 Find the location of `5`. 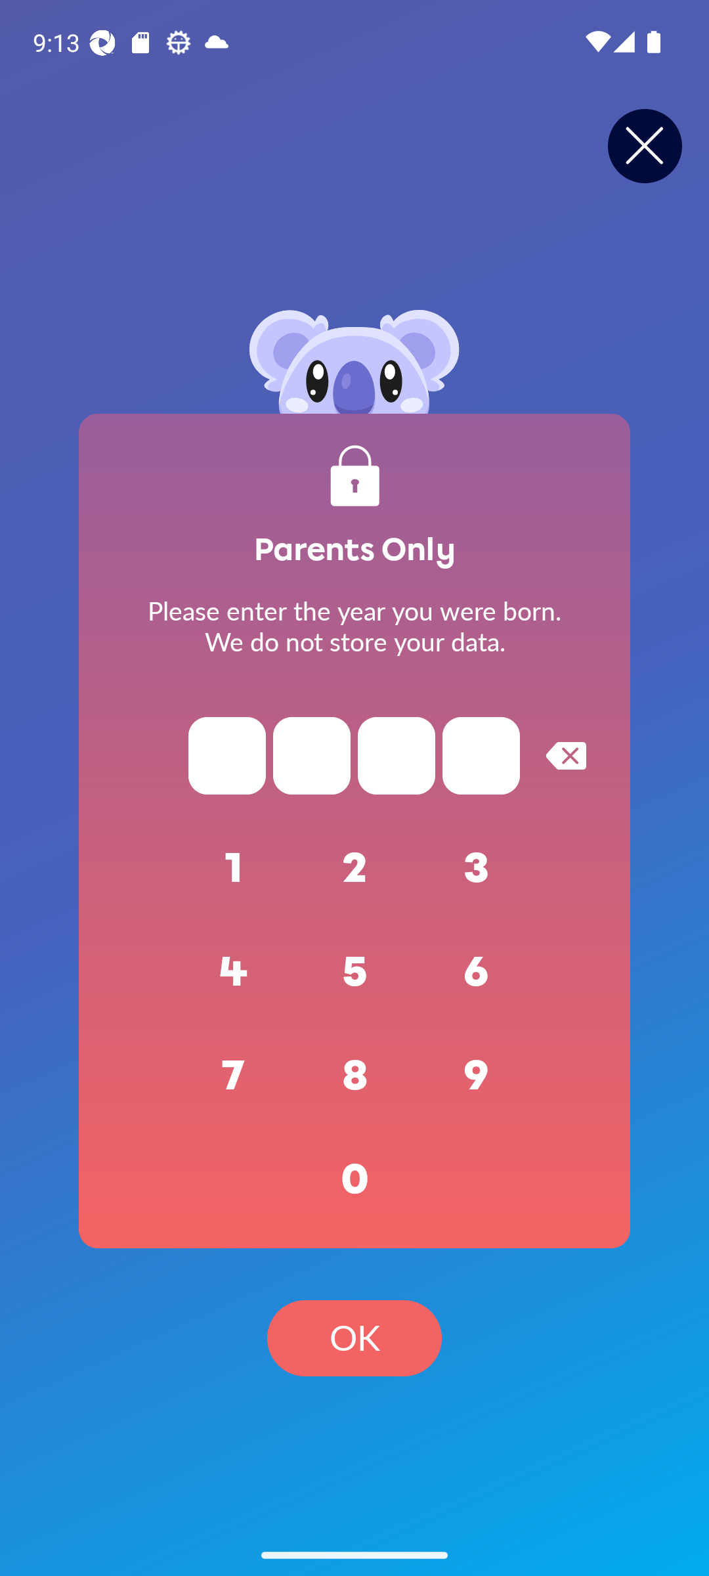

5 is located at coordinates (354, 972).